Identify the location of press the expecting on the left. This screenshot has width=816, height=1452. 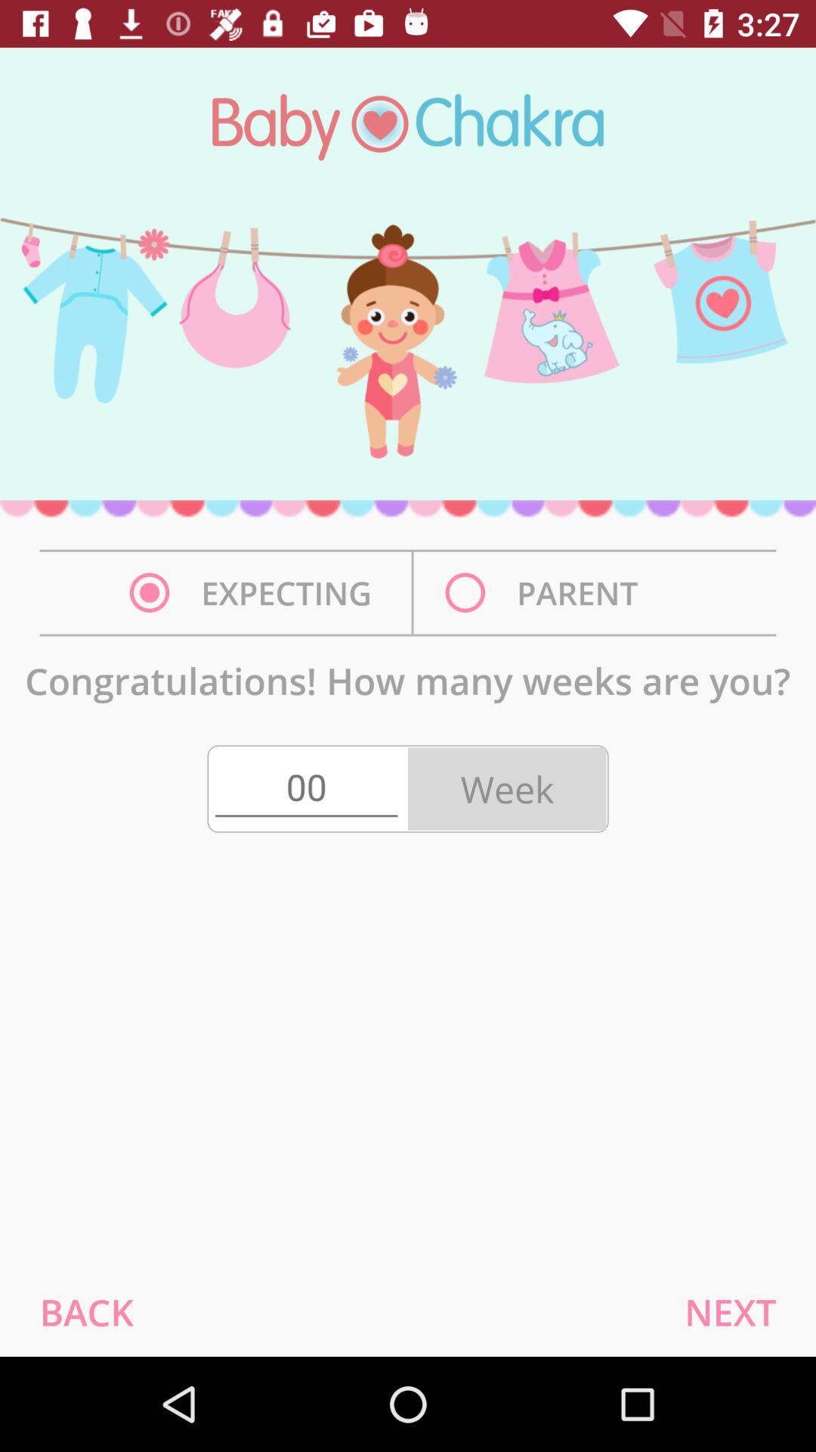
(255, 593).